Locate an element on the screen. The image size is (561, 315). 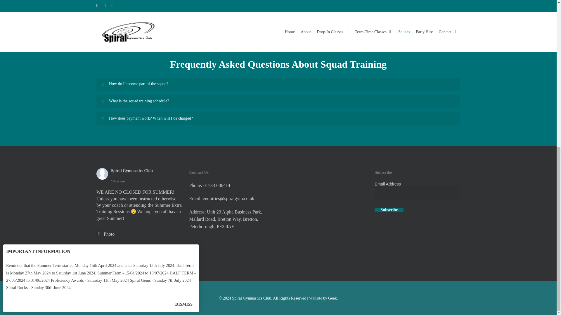
Website is located at coordinates (316, 298).